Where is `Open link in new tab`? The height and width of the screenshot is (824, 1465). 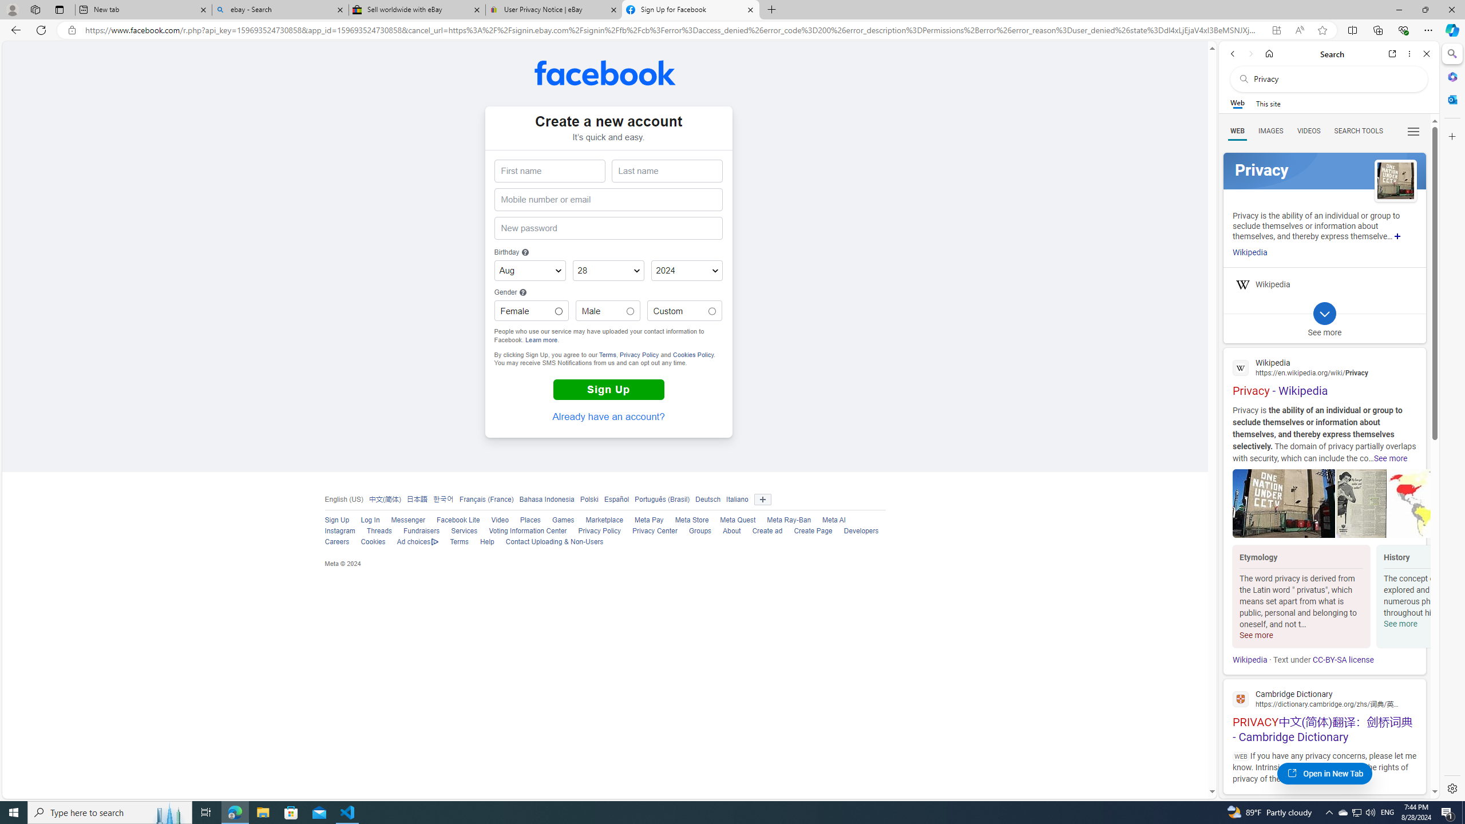
Open link in new tab is located at coordinates (1392, 54).